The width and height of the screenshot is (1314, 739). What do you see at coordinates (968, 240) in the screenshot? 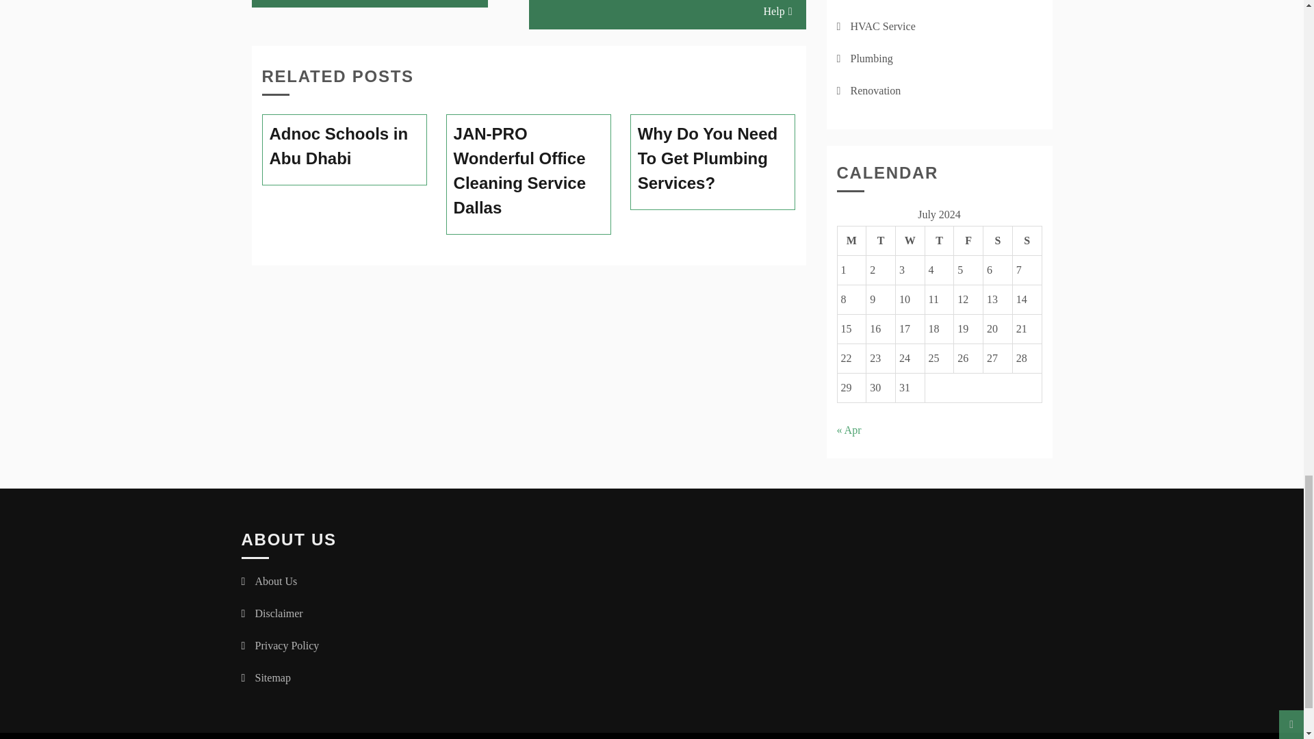
I see `Friday` at bounding box center [968, 240].